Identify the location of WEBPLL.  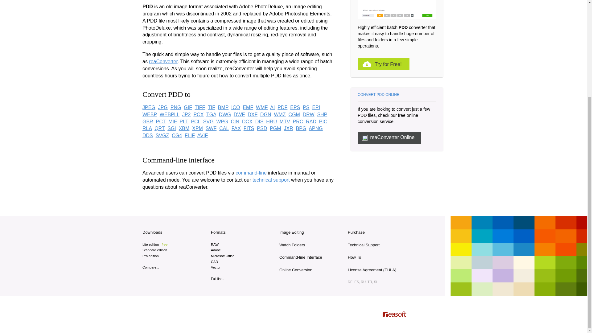
(170, 114).